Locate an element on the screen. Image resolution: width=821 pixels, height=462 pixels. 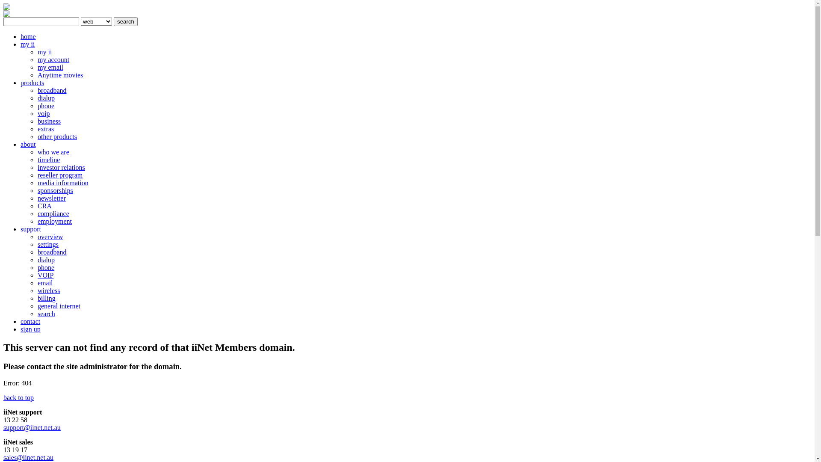
email is located at coordinates (45, 283).